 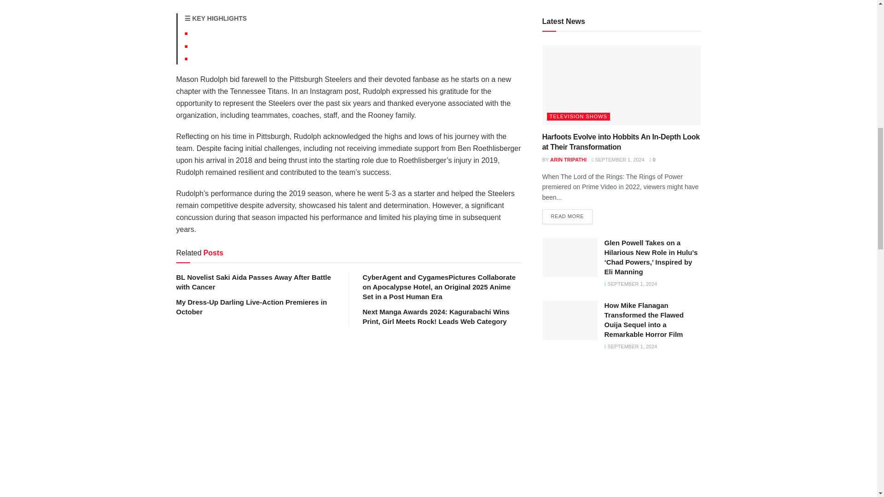 What do you see at coordinates (253, 282) in the screenshot?
I see `BL Novelist Saki Aida Passes Away After Battle with Cancer` at bounding box center [253, 282].